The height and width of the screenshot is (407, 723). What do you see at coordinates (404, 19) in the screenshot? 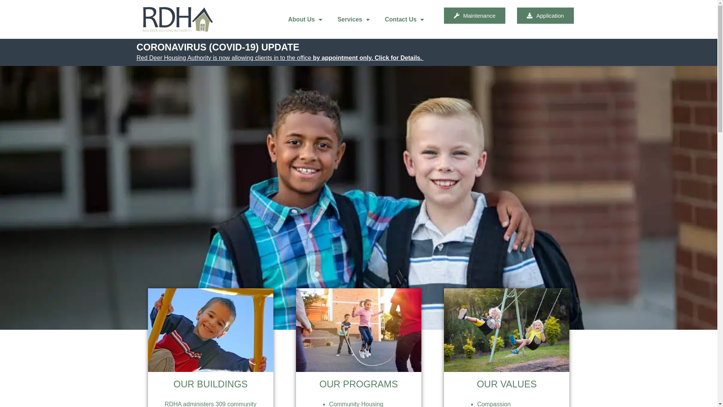
I see `Contact Us` at bounding box center [404, 19].